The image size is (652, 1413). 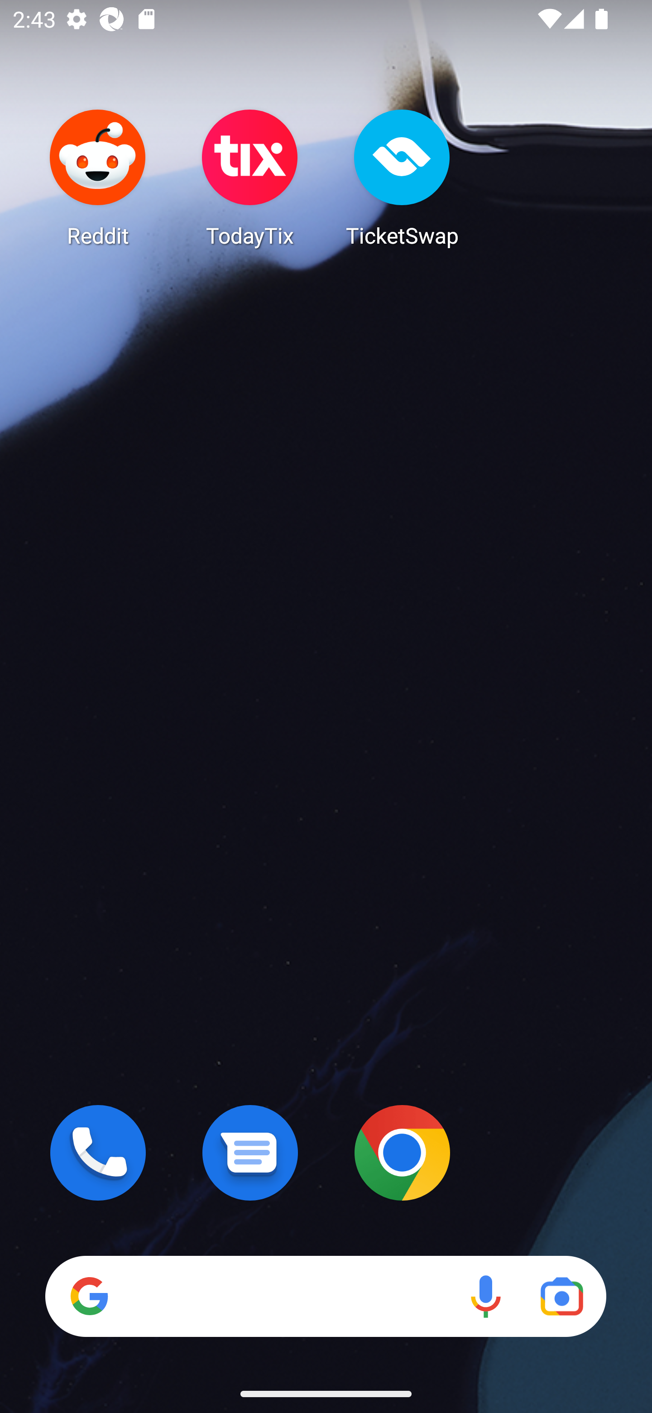 I want to click on Reddit, so click(x=98, y=178).